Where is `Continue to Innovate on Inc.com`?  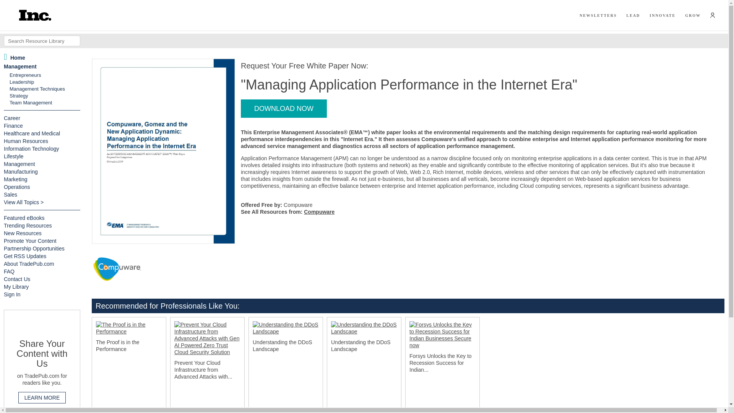 Continue to Innovate on Inc.com is located at coordinates (662, 15).